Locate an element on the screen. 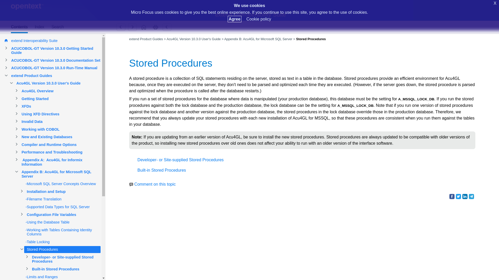 The height and width of the screenshot is (280, 499). Developer- or Site-supplied Stored Procedures is located at coordinates (132, 27).